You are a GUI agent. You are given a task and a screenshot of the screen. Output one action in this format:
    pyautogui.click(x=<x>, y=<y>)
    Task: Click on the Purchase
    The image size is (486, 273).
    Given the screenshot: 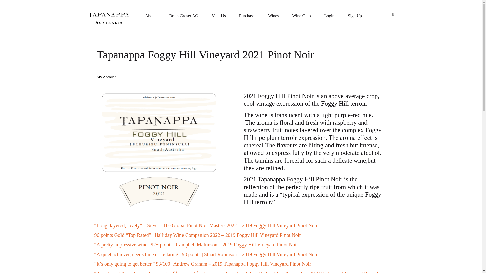 What is the action you would take?
    pyautogui.click(x=247, y=16)
    